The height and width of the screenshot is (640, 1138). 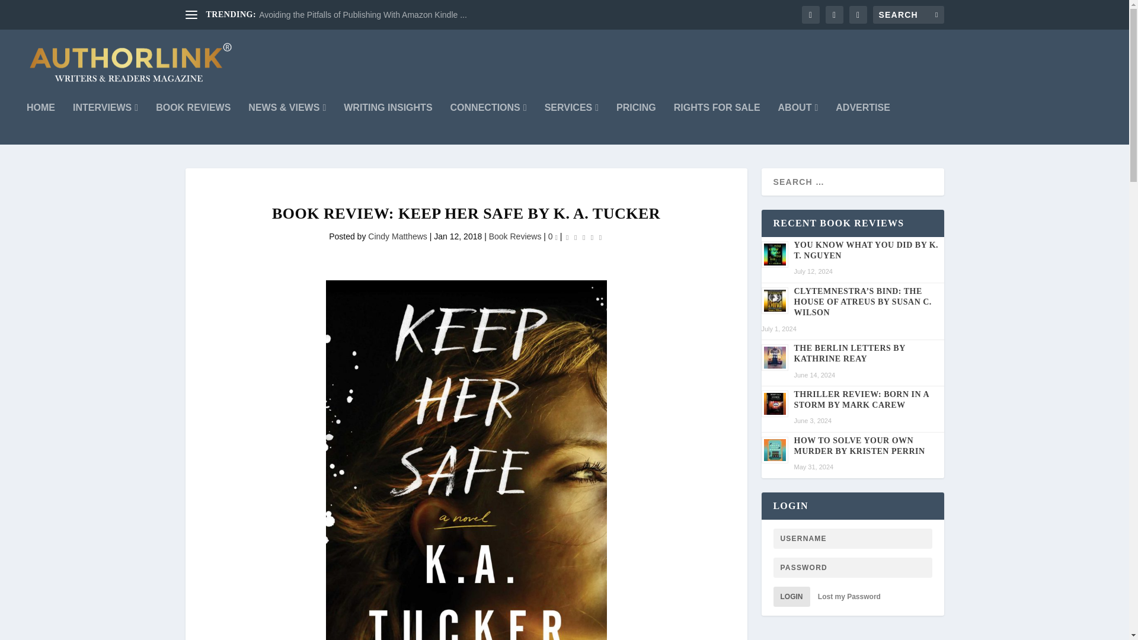 I want to click on Posts by Cindy Matthews, so click(x=397, y=236).